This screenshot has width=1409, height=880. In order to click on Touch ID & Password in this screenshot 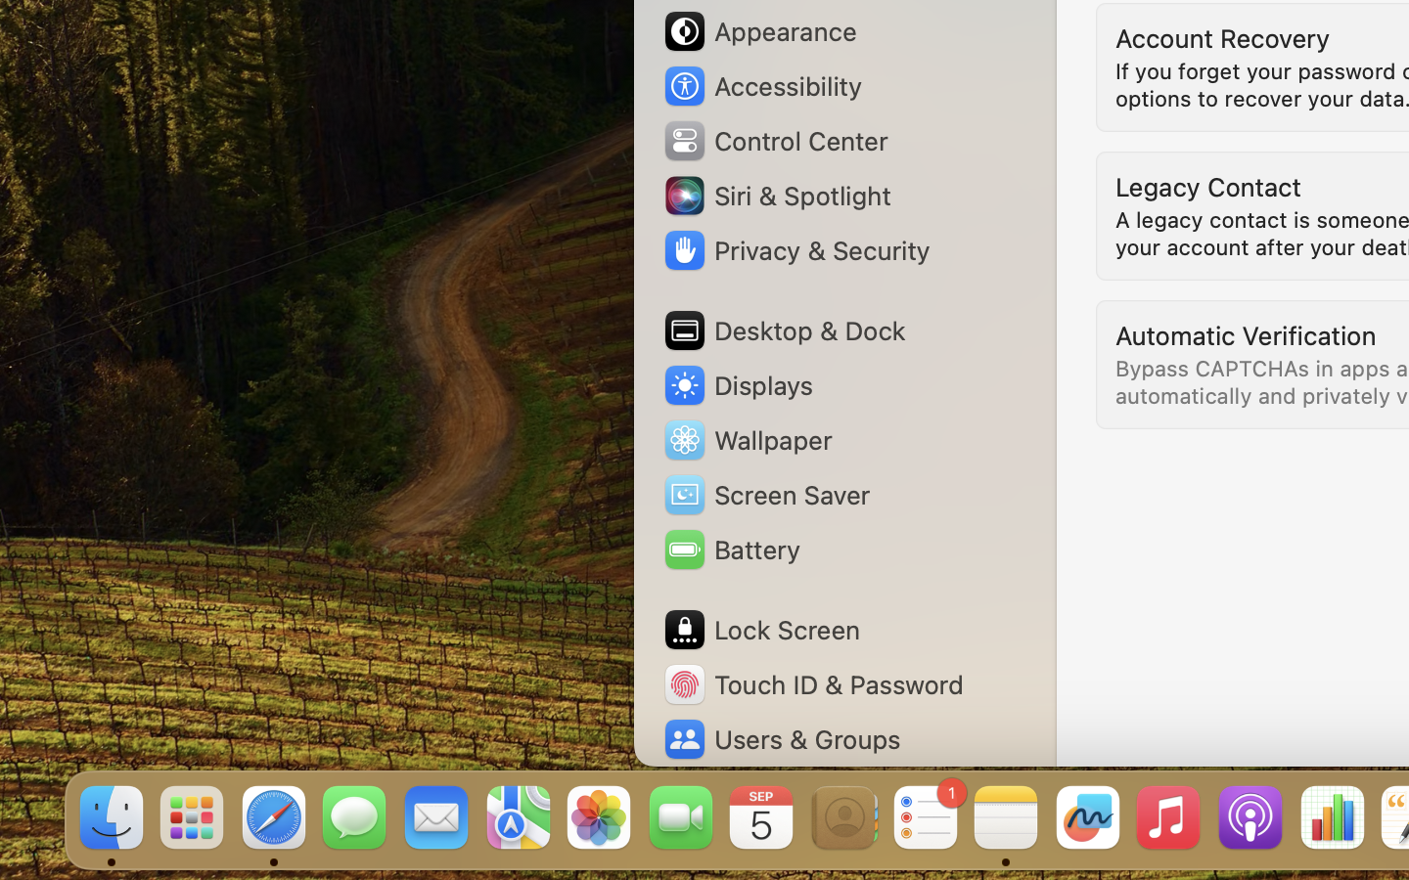, I will do `click(813, 684)`.